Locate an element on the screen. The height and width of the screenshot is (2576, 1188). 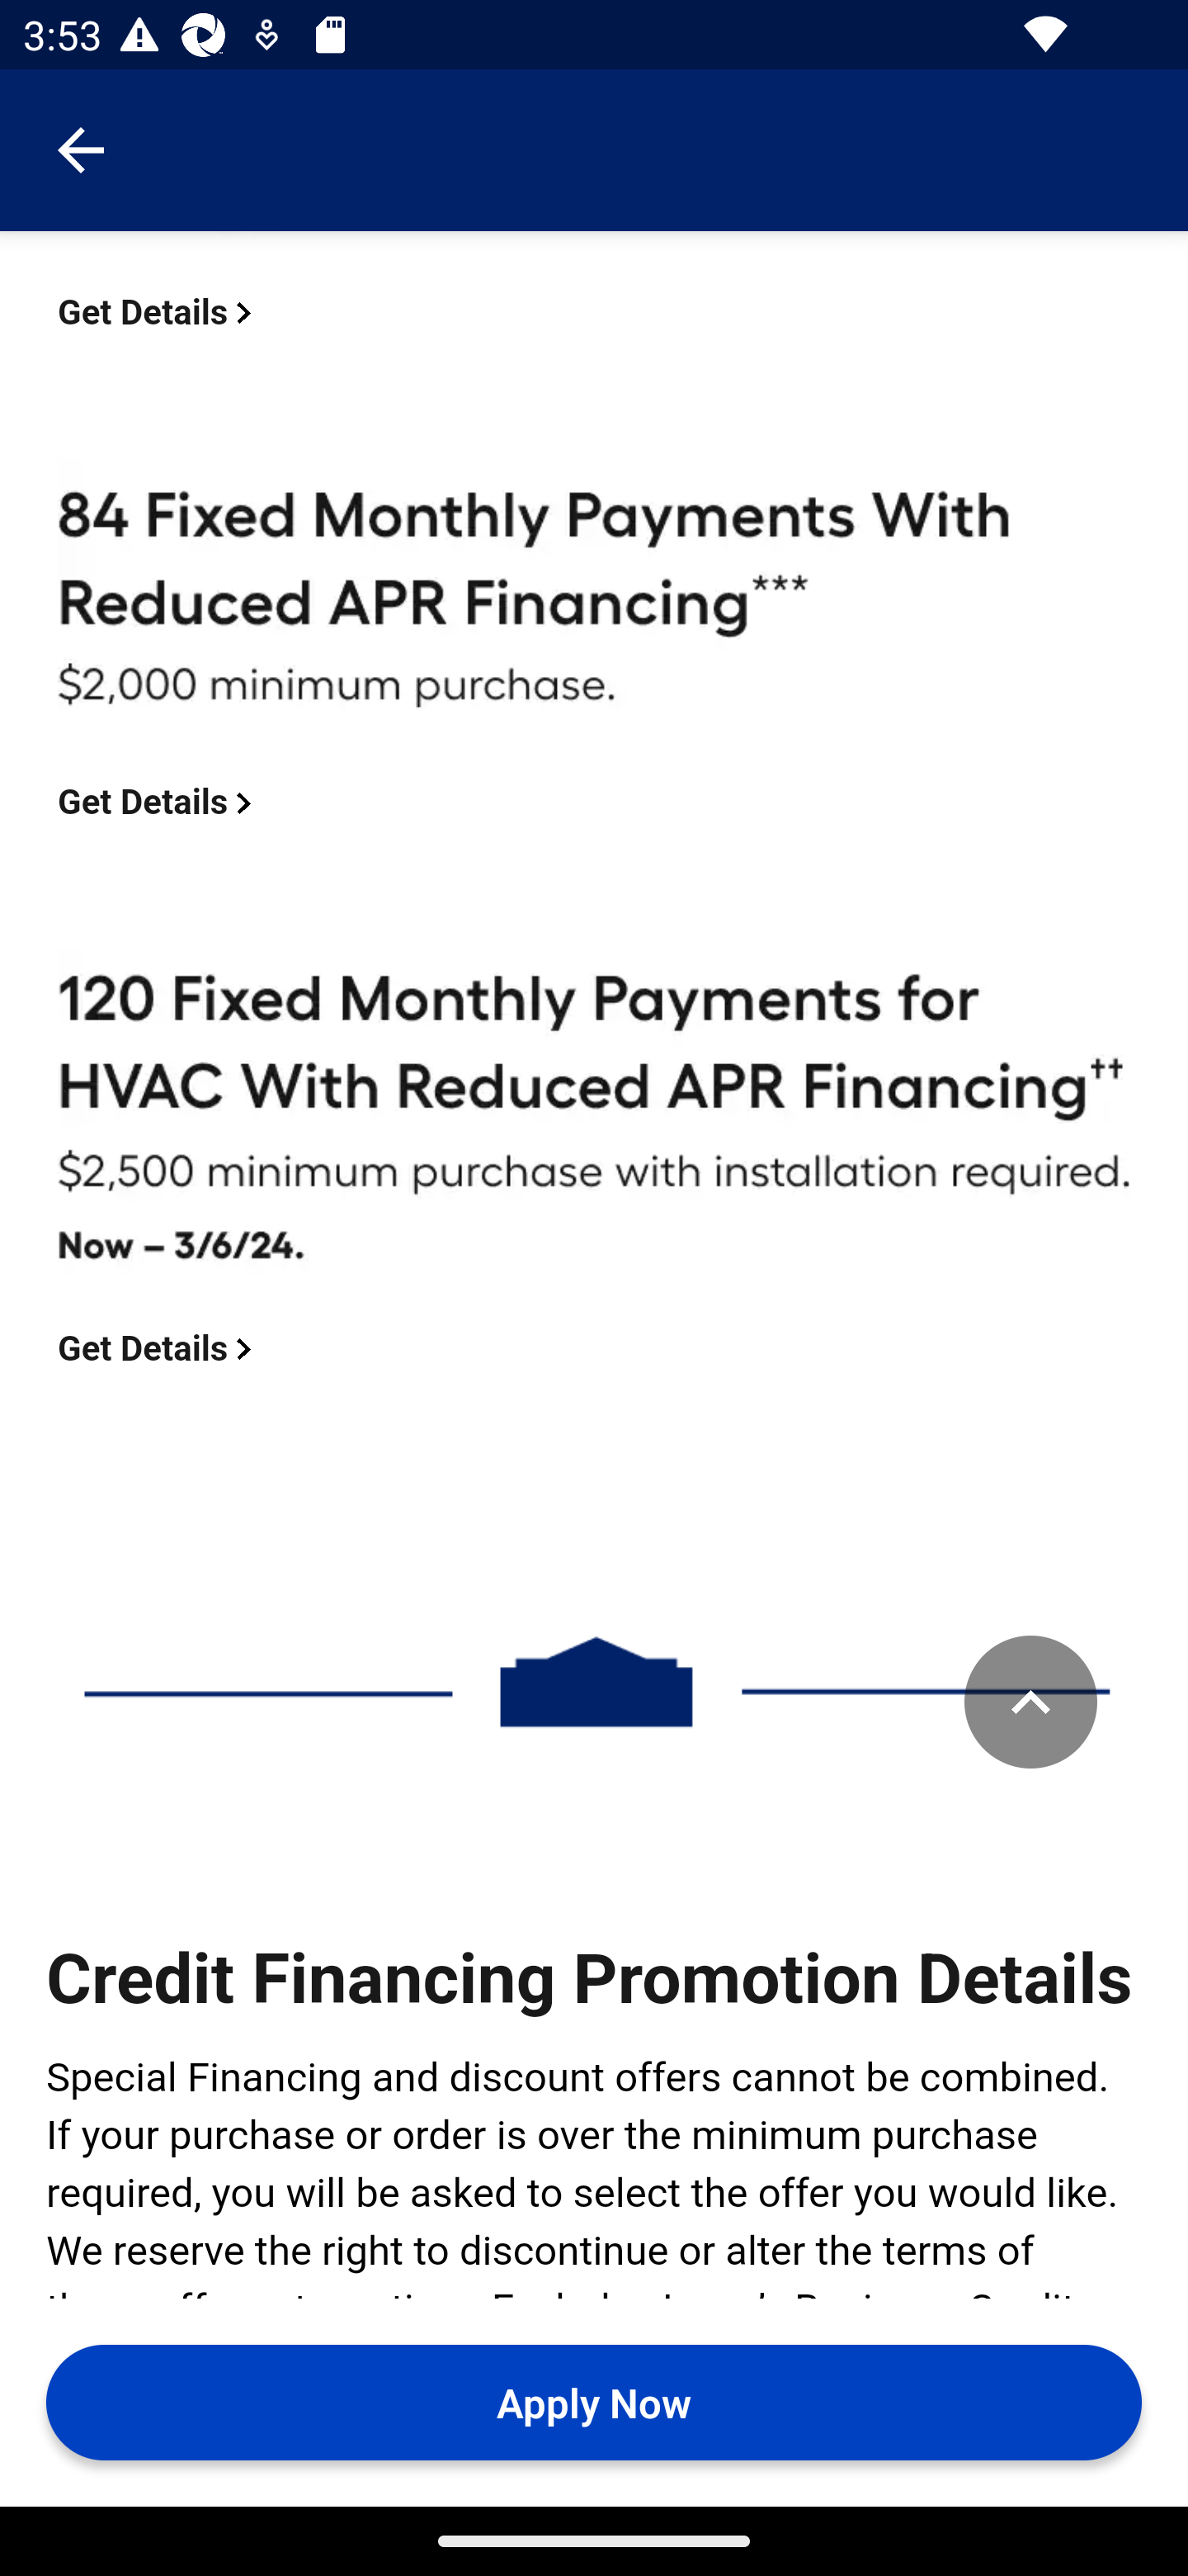
Get Details is located at coordinates (160, 312).